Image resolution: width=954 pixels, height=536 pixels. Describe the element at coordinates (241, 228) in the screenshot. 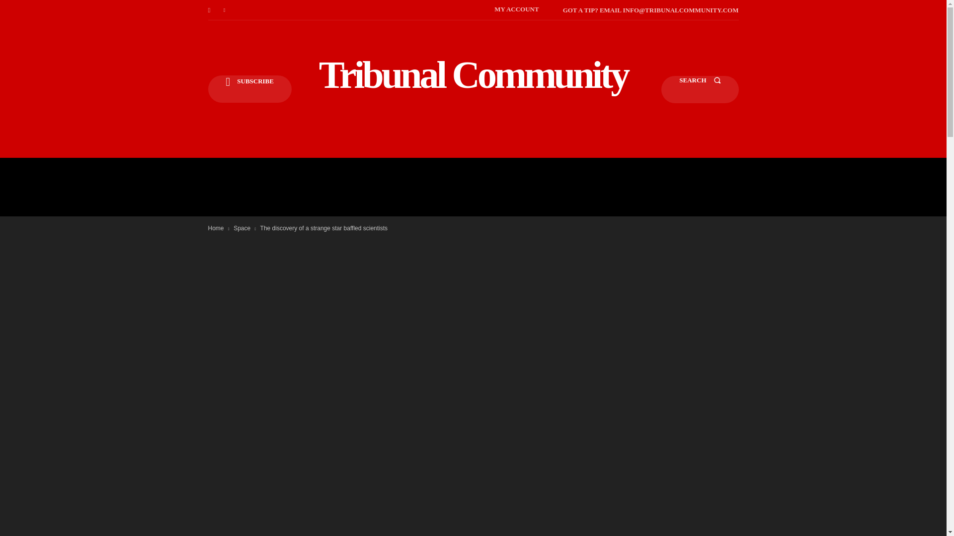

I see `View all posts in Space` at that location.